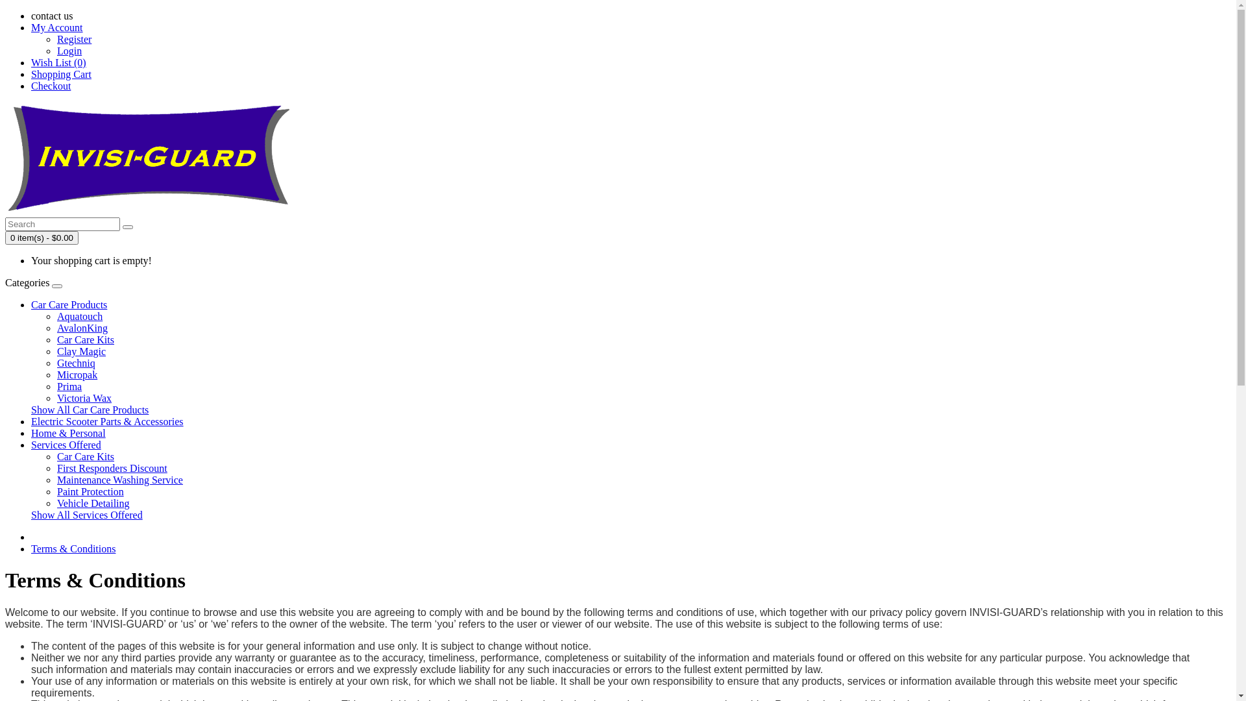 The width and height of the screenshot is (1246, 701). Describe the element at coordinates (151, 158) in the screenshot. I see `Stuff 4 Cars` at that location.